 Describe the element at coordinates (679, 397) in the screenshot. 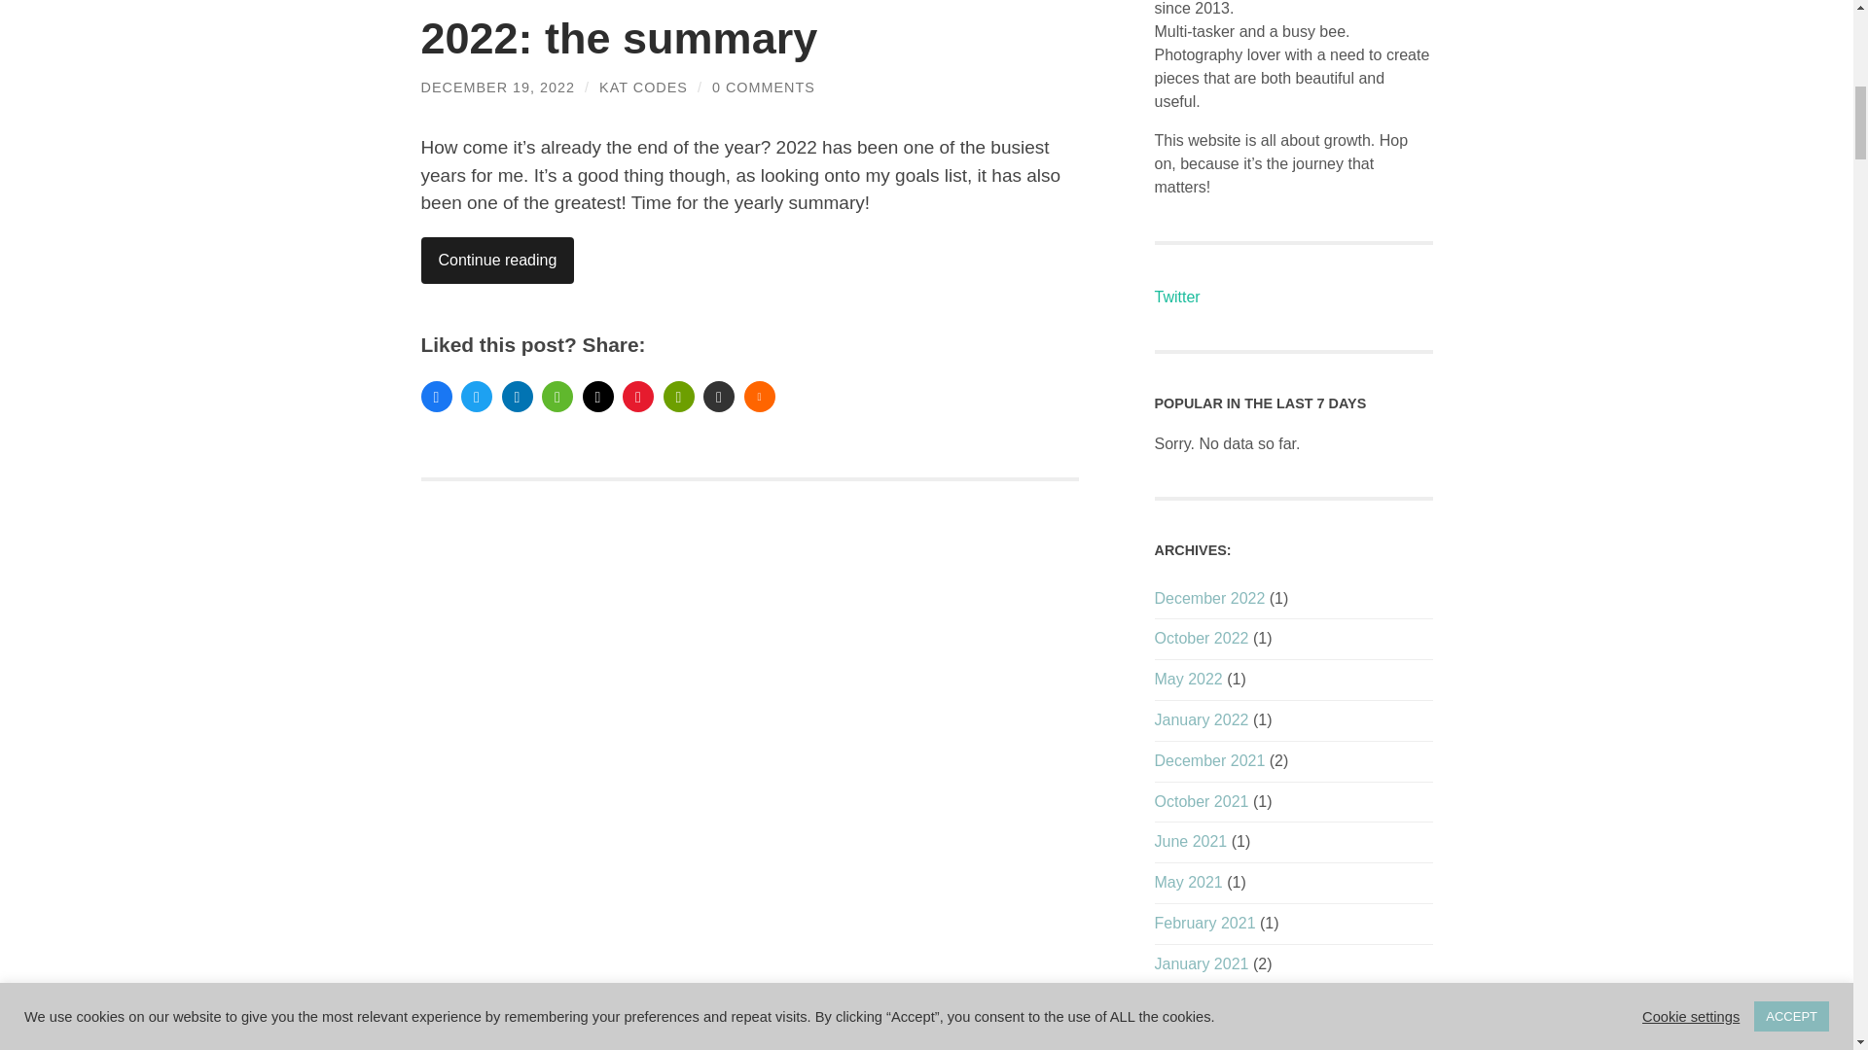

I see `Print` at that location.